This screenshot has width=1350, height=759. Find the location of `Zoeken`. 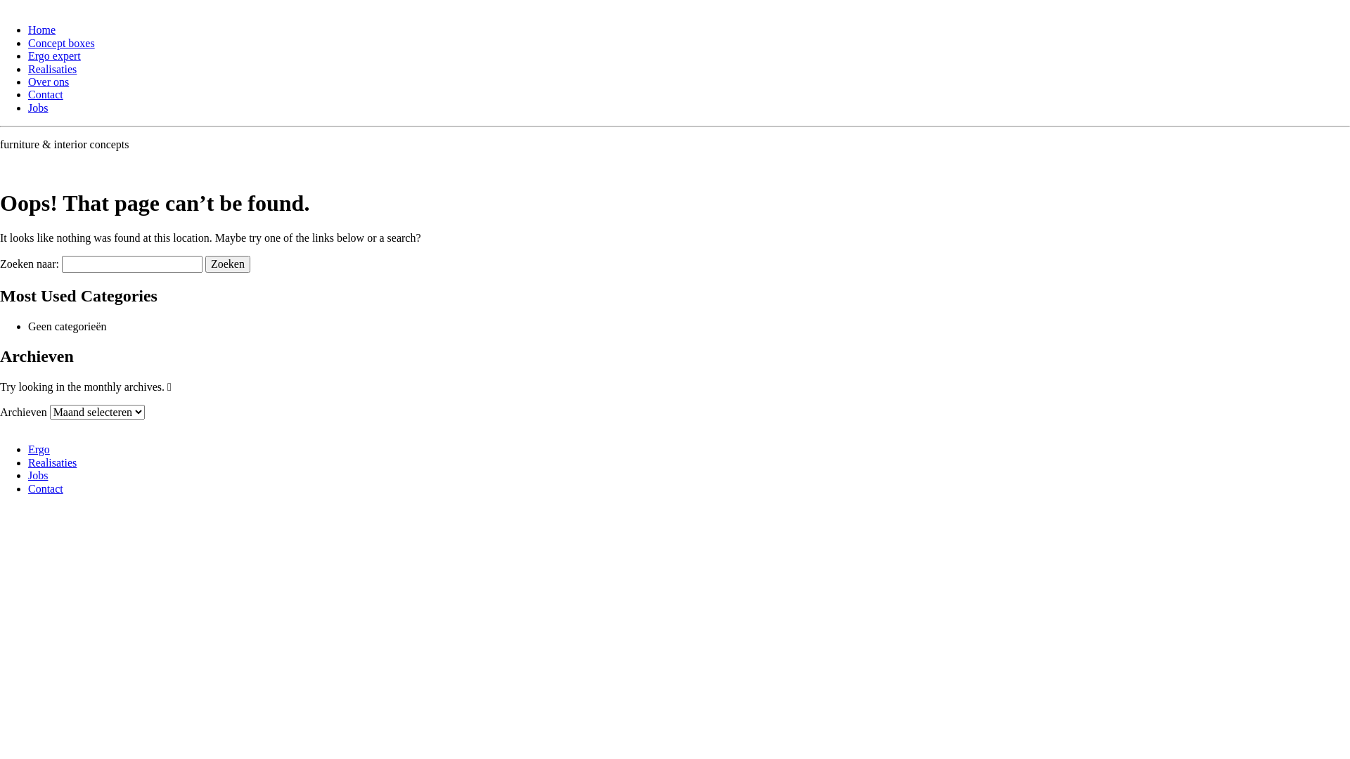

Zoeken is located at coordinates (228, 264).